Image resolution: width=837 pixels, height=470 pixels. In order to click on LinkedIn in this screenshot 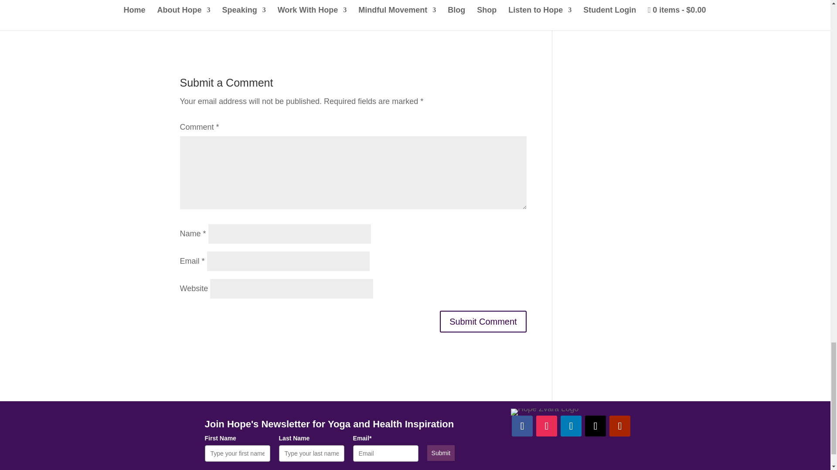, I will do `click(486, 3)`.